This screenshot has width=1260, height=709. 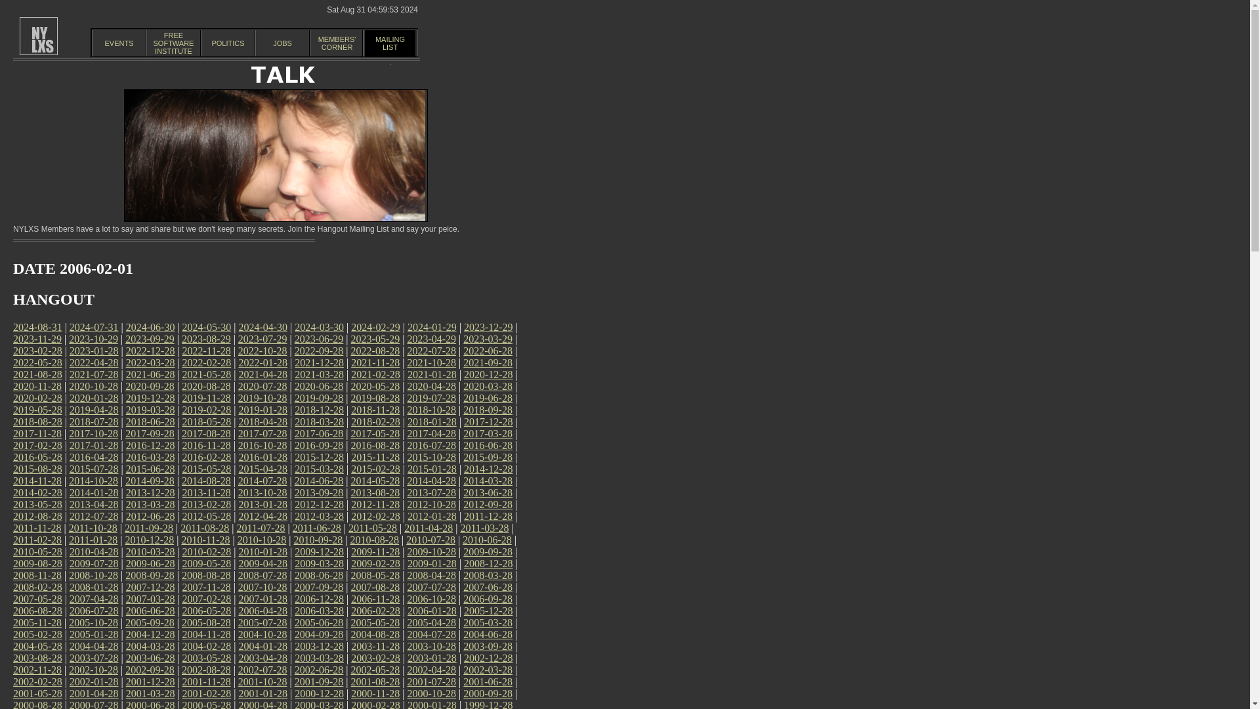 I want to click on 2022-10-28, so click(x=282, y=43).